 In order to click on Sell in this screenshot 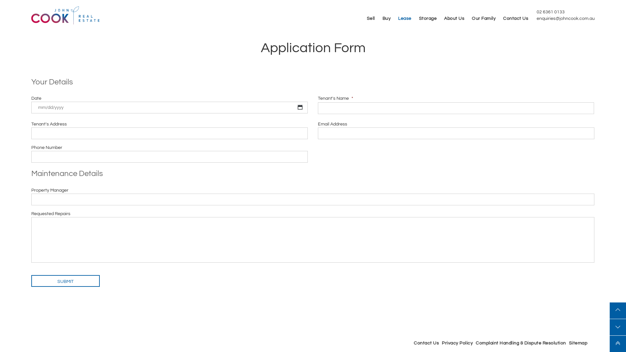, I will do `click(370, 19)`.